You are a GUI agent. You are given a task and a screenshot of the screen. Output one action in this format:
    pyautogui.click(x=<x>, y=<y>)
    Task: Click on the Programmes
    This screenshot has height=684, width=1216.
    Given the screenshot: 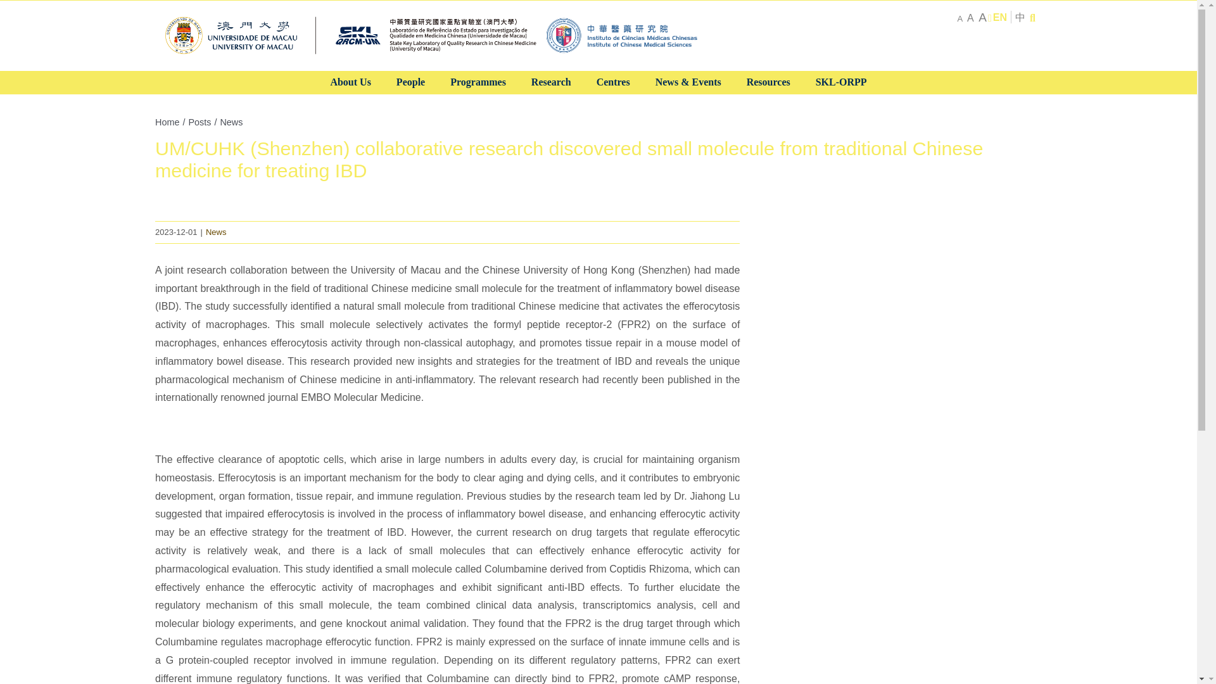 What is the action you would take?
    pyautogui.click(x=478, y=82)
    